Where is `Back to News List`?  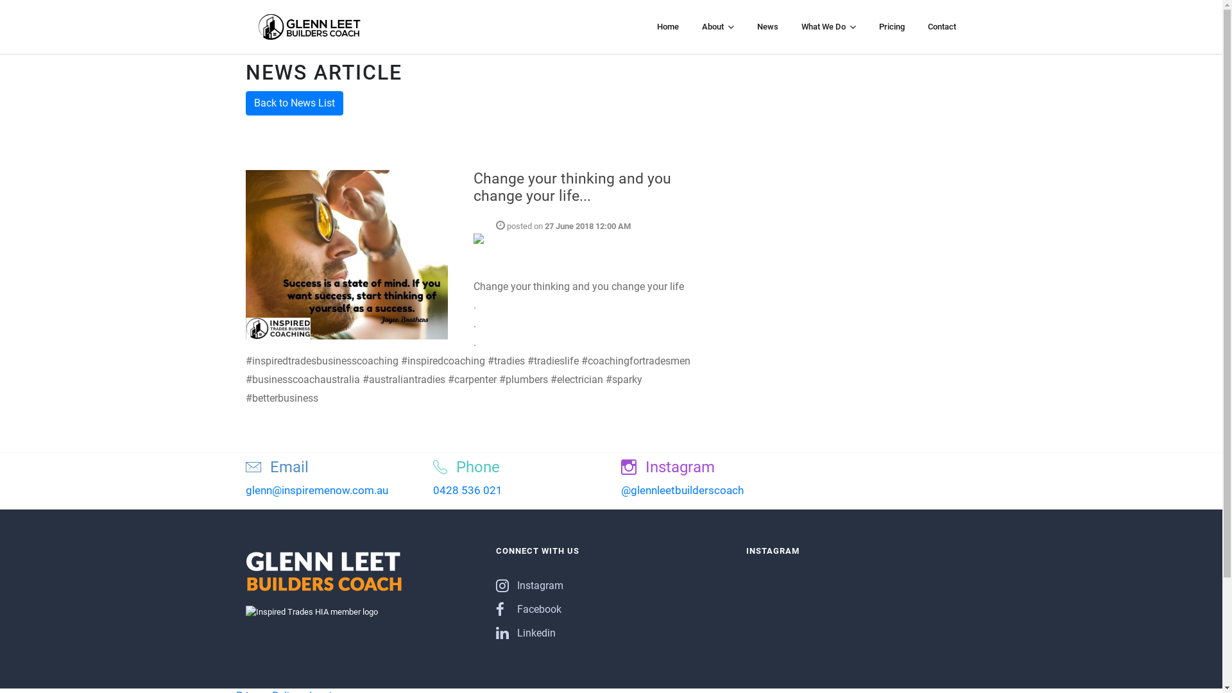
Back to News List is located at coordinates (294, 103).